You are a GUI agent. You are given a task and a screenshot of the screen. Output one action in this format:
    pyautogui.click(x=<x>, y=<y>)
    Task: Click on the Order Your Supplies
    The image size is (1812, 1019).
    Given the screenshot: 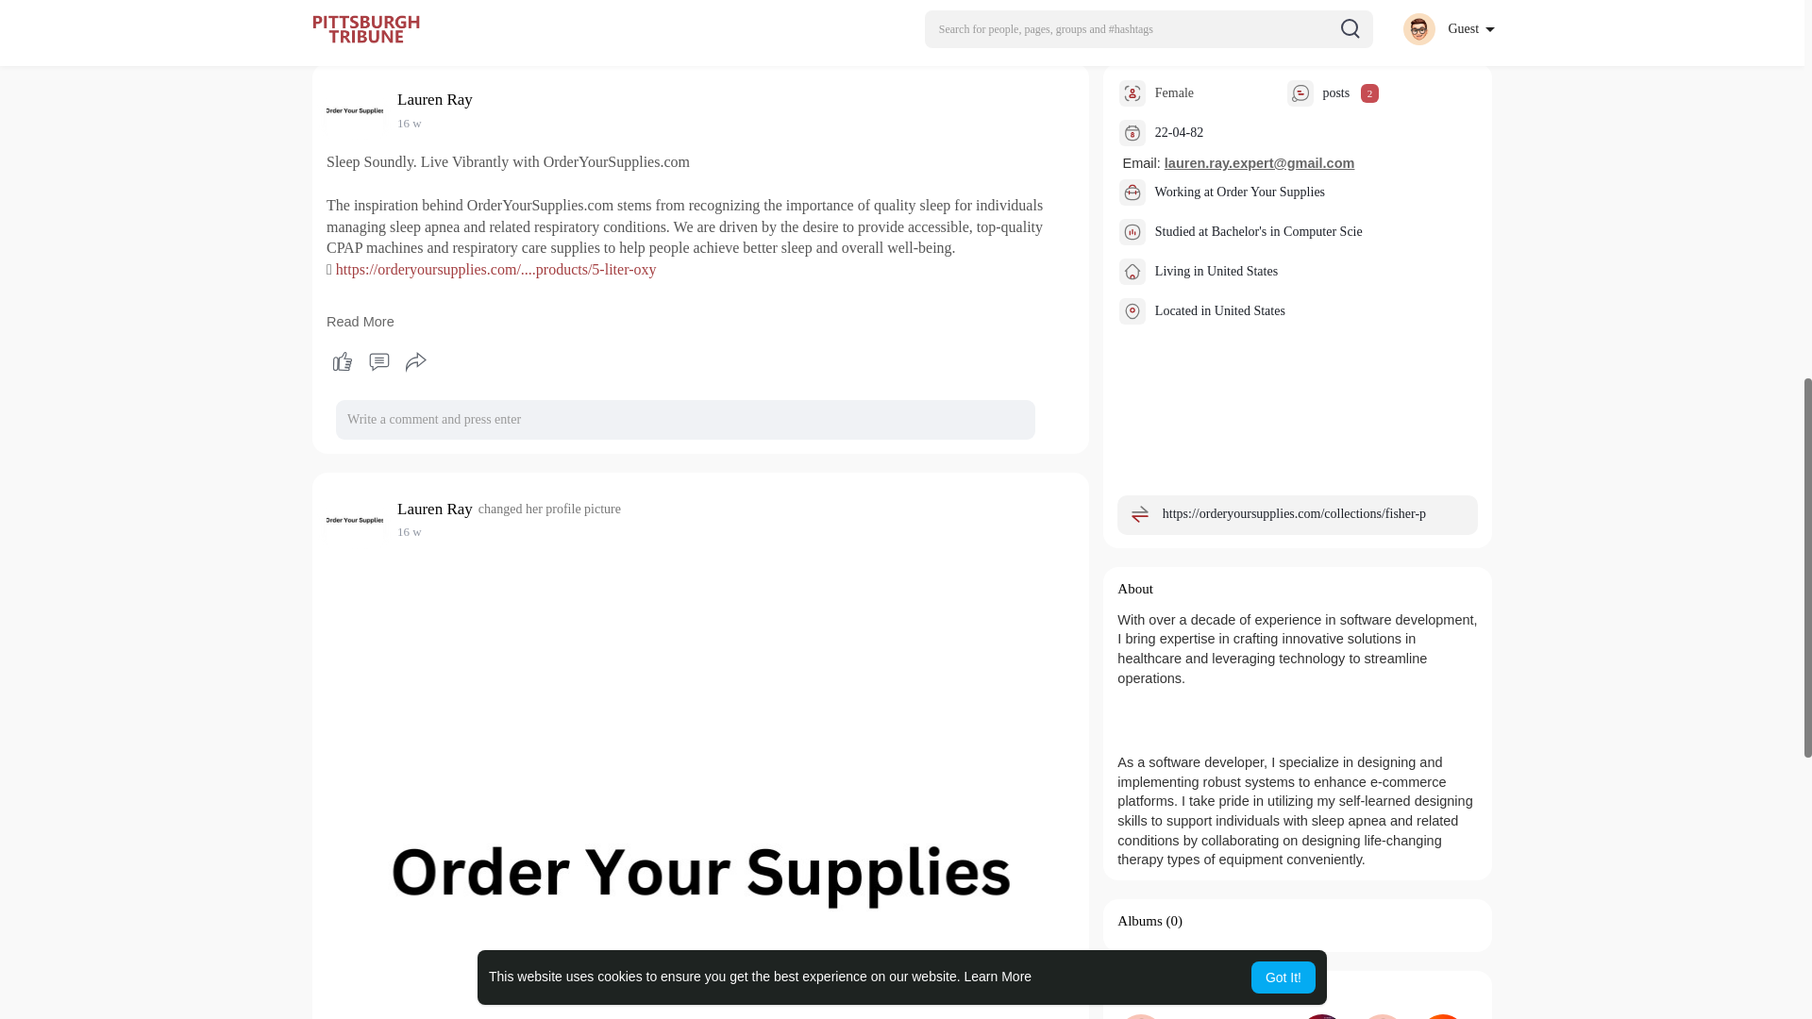 What is the action you would take?
    pyautogui.click(x=1270, y=191)
    